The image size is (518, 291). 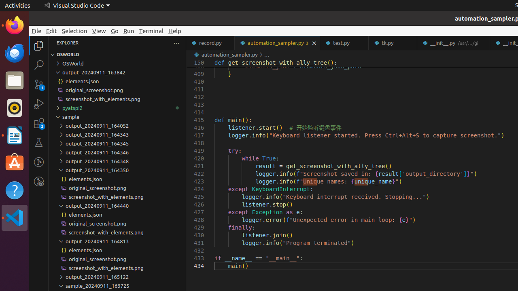 What do you see at coordinates (129, 31) in the screenshot?
I see `Run` at bounding box center [129, 31].